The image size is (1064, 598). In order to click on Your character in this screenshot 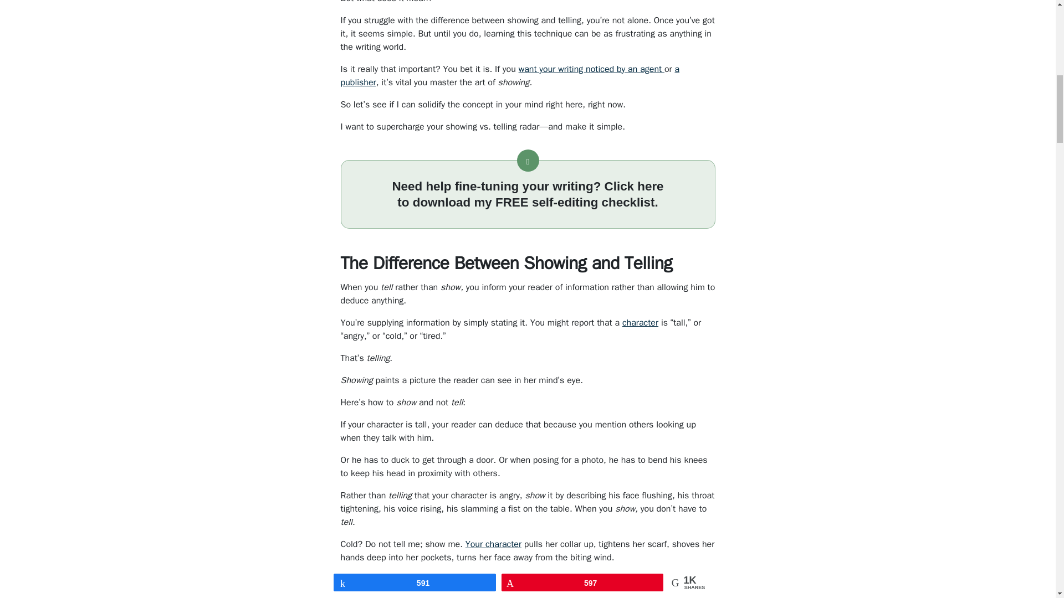, I will do `click(493, 544)`.